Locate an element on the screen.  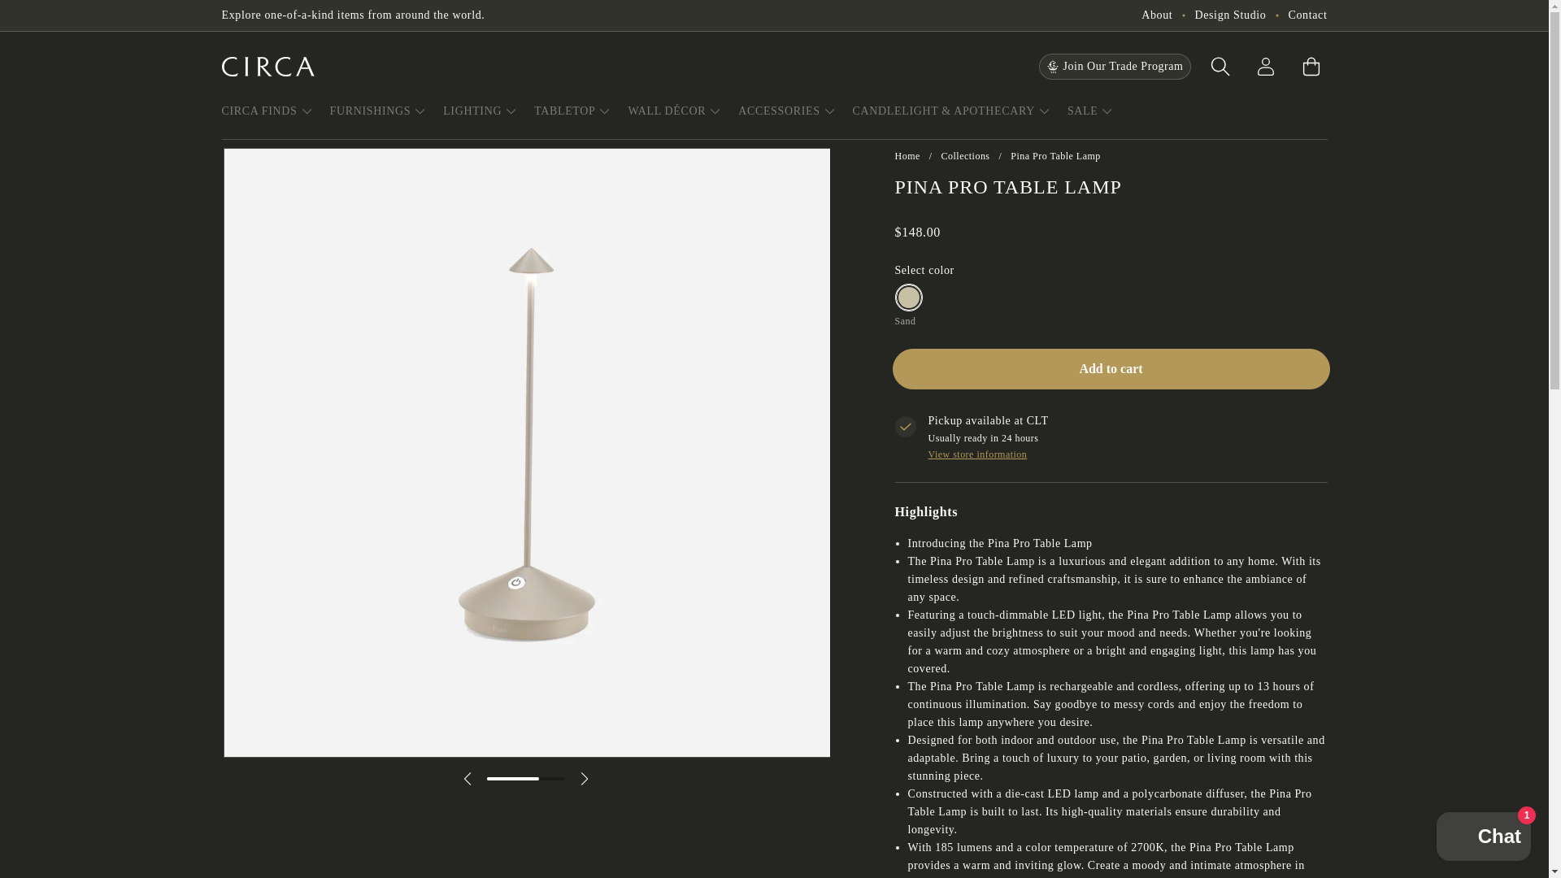
Login is located at coordinates (1265, 66).